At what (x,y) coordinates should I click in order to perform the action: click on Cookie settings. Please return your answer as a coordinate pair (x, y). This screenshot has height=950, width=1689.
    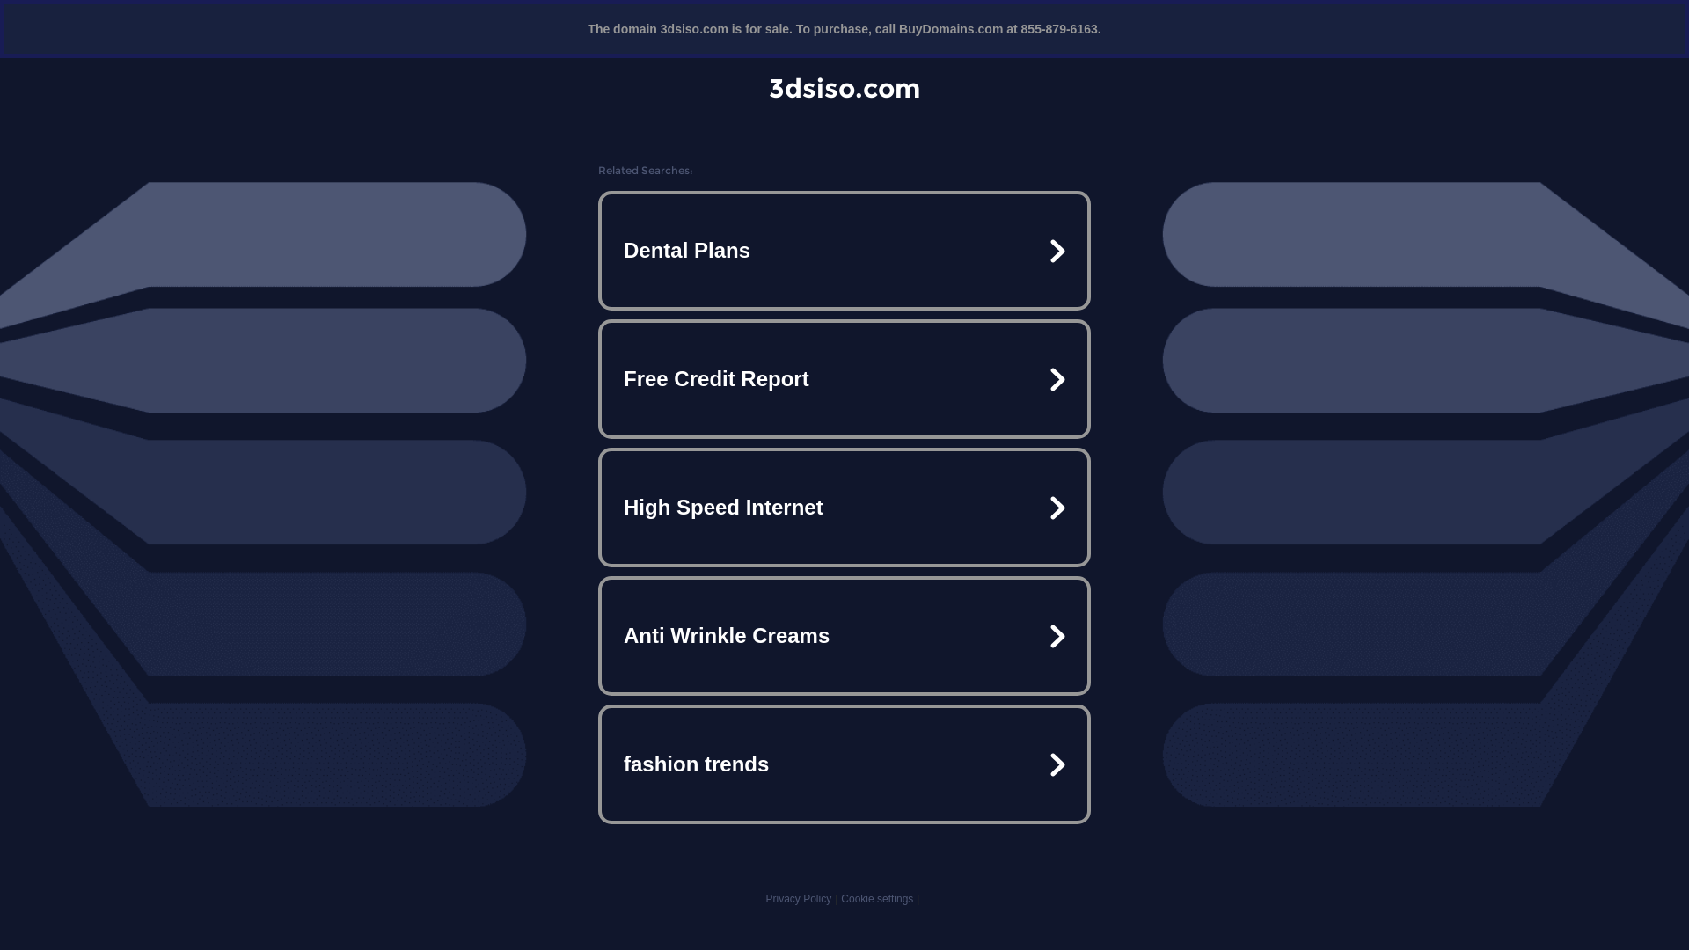
    Looking at the image, I should click on (877, 899).